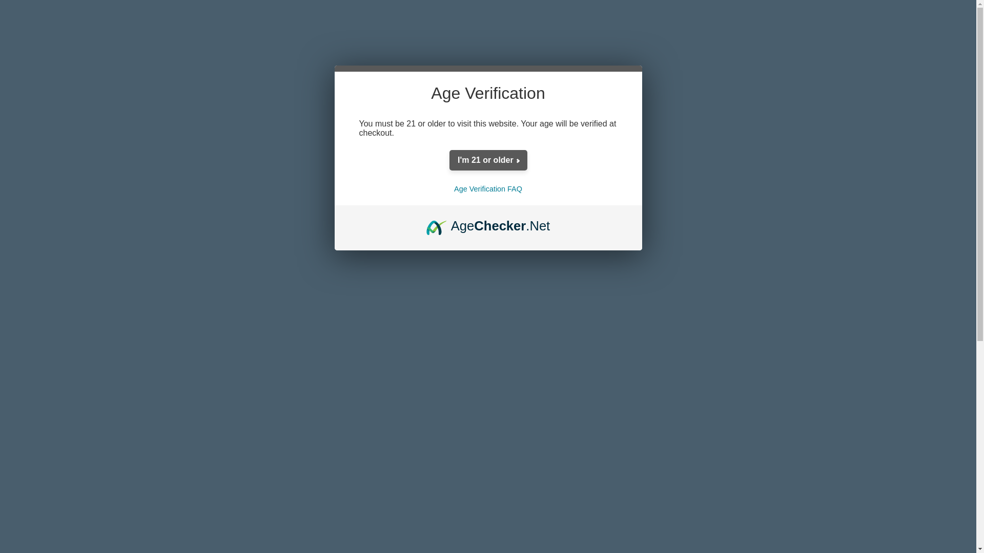 This screenshot has width=984, height=553. What do you see at coordinates (717, 13) in the screenshot?
I see `Locations` at bounding box center [717, 13].